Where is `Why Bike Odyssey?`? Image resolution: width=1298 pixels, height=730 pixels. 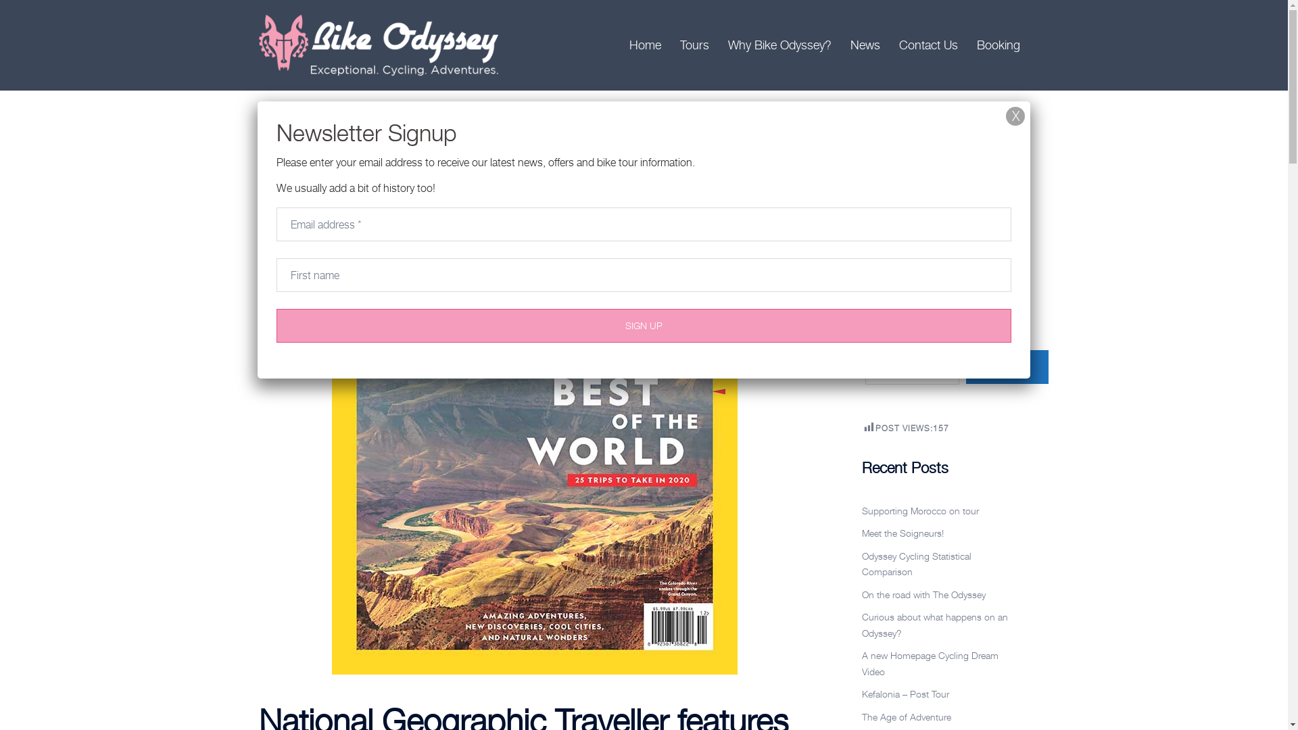 Why Bike Odyssey? is located at coordinates (779, 45).